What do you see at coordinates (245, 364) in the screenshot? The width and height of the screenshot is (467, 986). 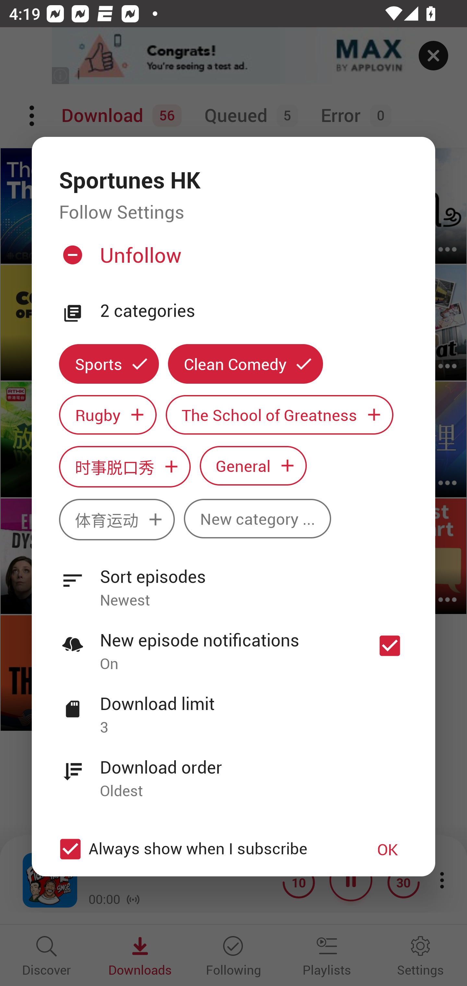 I see `Clean Comedy` at bounding box center [245, 364].